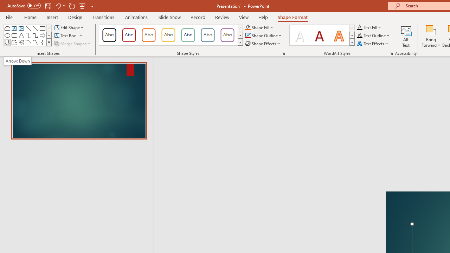 This screenshot has height=253, width=450. What do you see at coordinates (14, 42) in the screenshot?
I see `Freeform: Shape` at bounding box center [14, 42].